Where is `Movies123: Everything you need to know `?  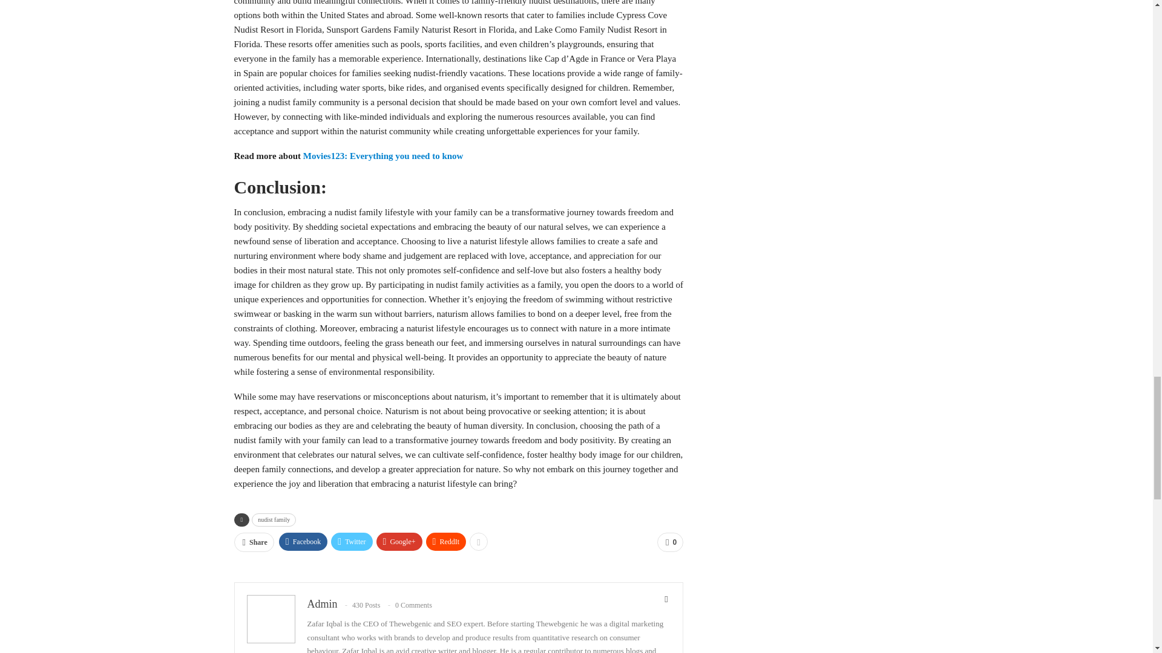
Movies123: Everything you need to know  is located at coordinates (384, 155).